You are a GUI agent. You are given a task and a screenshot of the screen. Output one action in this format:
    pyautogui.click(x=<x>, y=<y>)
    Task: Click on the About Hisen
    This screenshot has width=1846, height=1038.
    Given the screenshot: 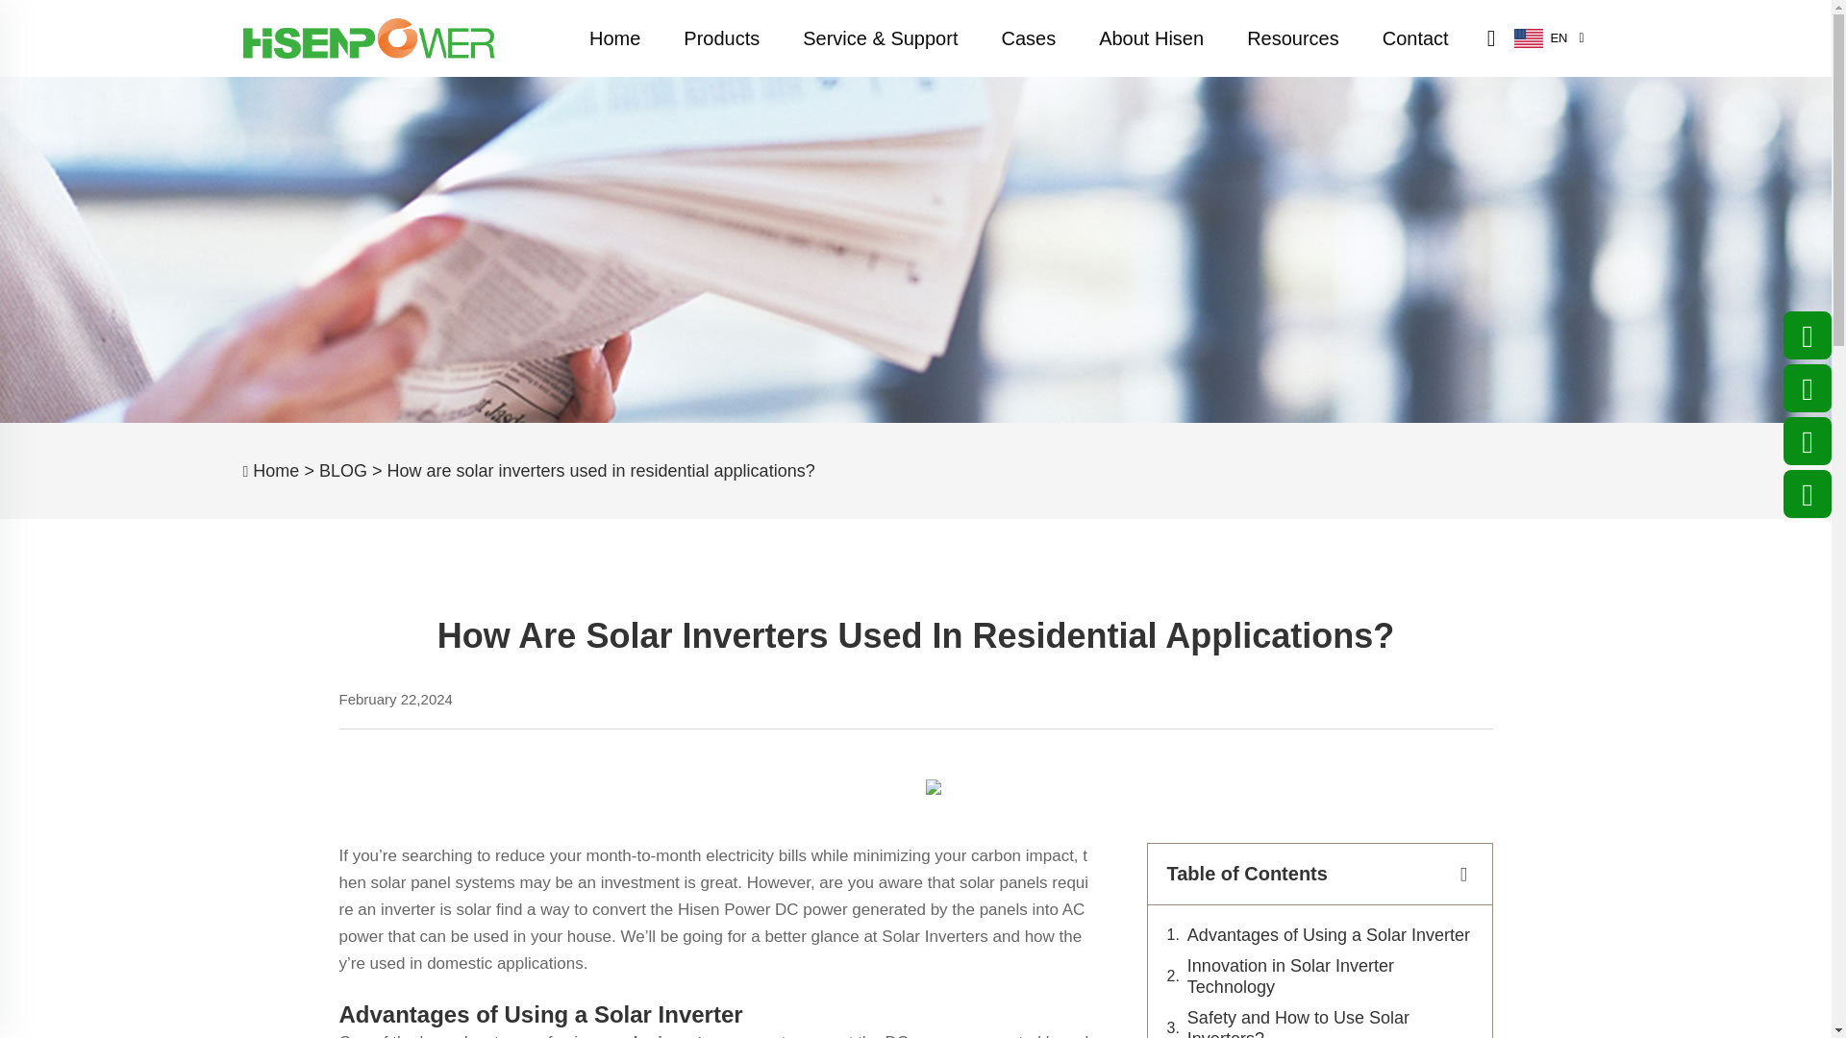 What is the action you would take?
    pyautogui.click(x=1151, y=38)
    